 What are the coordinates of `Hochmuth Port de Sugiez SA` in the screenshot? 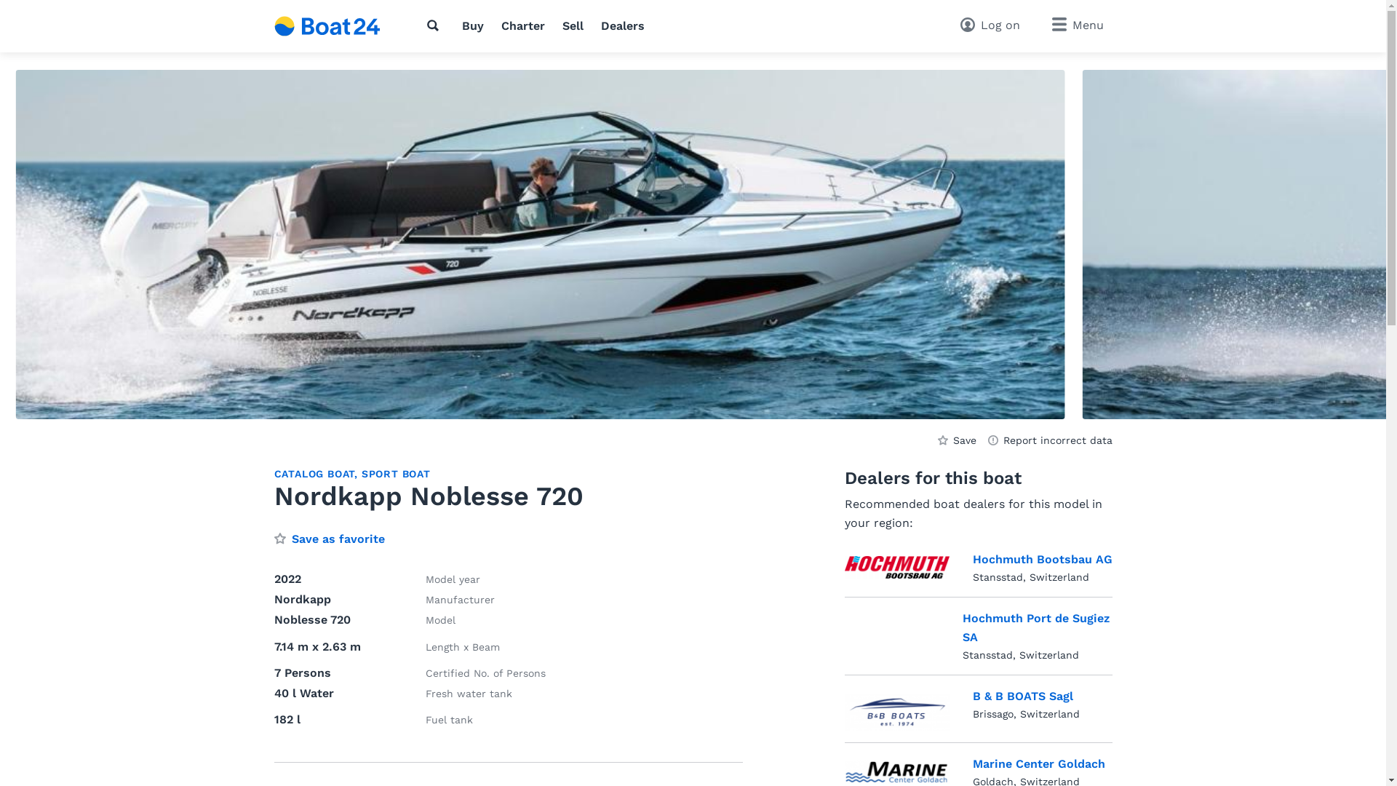 It's located at (1038, 628).